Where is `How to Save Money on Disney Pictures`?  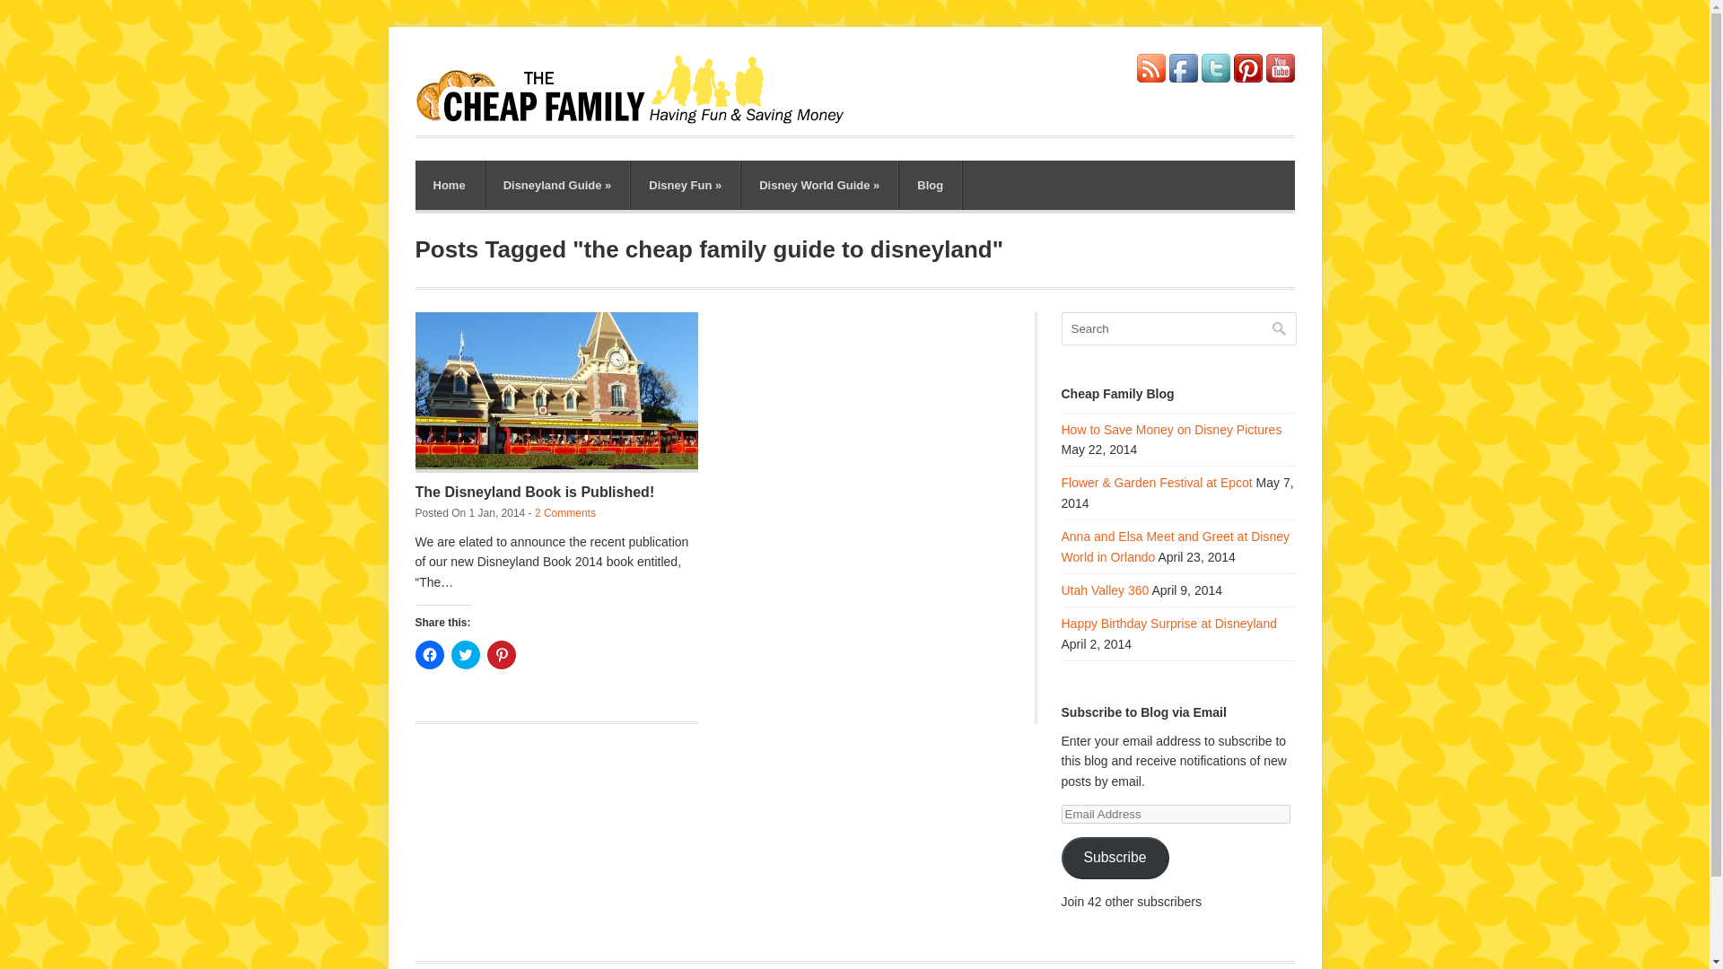 How to Save Money on Disney Pictures is located at coordinates (1171, 429).